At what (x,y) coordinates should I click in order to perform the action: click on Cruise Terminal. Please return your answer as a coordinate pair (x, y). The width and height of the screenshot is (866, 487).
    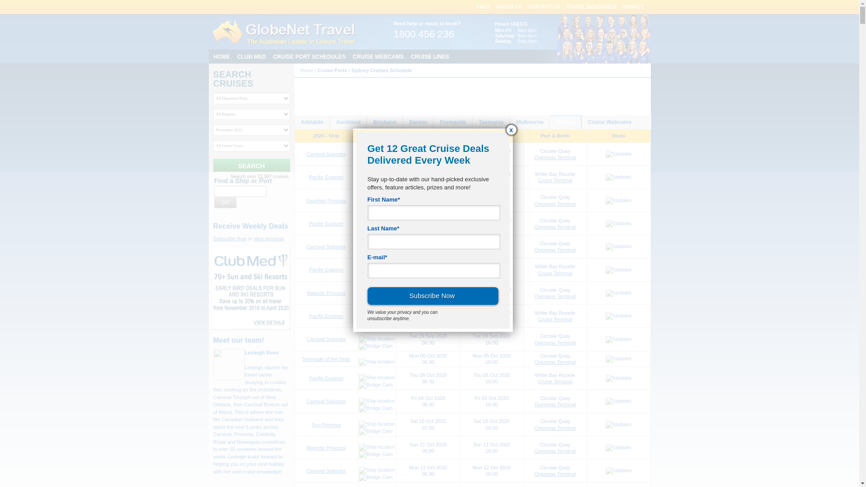
    Looking at the image, I should click on (555, 273).